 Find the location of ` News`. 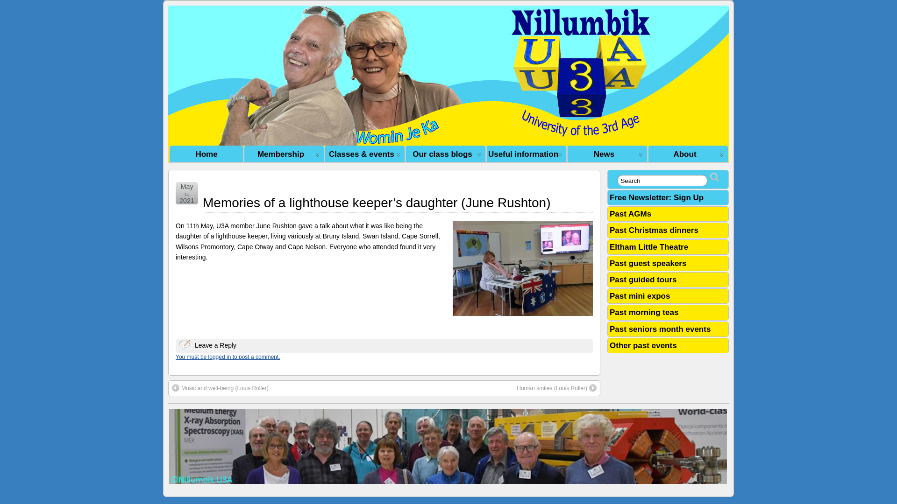

 News is located at coordinates (607, 154).